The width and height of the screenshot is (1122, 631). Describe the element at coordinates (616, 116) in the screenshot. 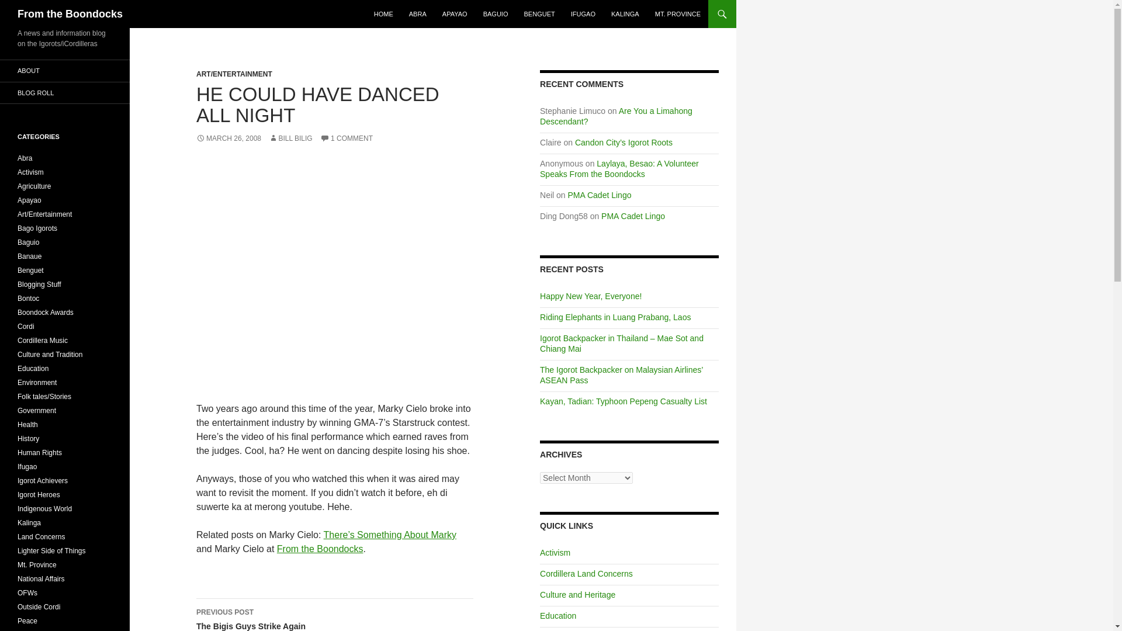

I see `Are You a Limahong Descendant?` at that location.